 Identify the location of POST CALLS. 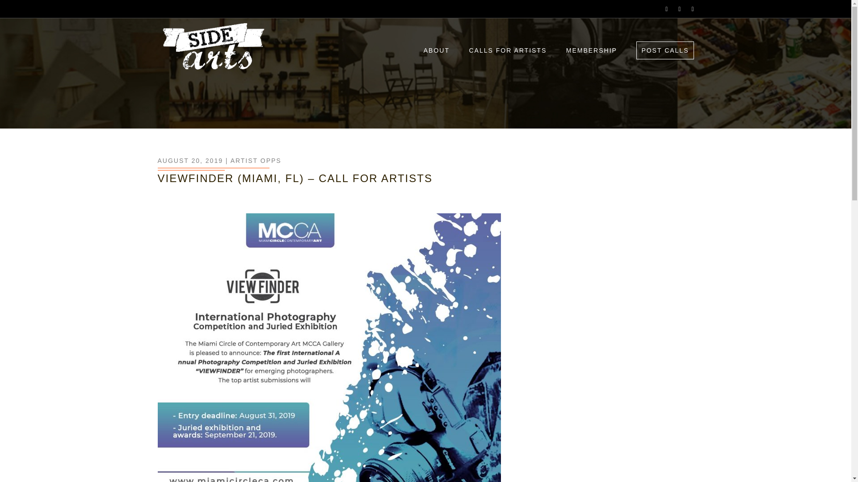
(665, 50).